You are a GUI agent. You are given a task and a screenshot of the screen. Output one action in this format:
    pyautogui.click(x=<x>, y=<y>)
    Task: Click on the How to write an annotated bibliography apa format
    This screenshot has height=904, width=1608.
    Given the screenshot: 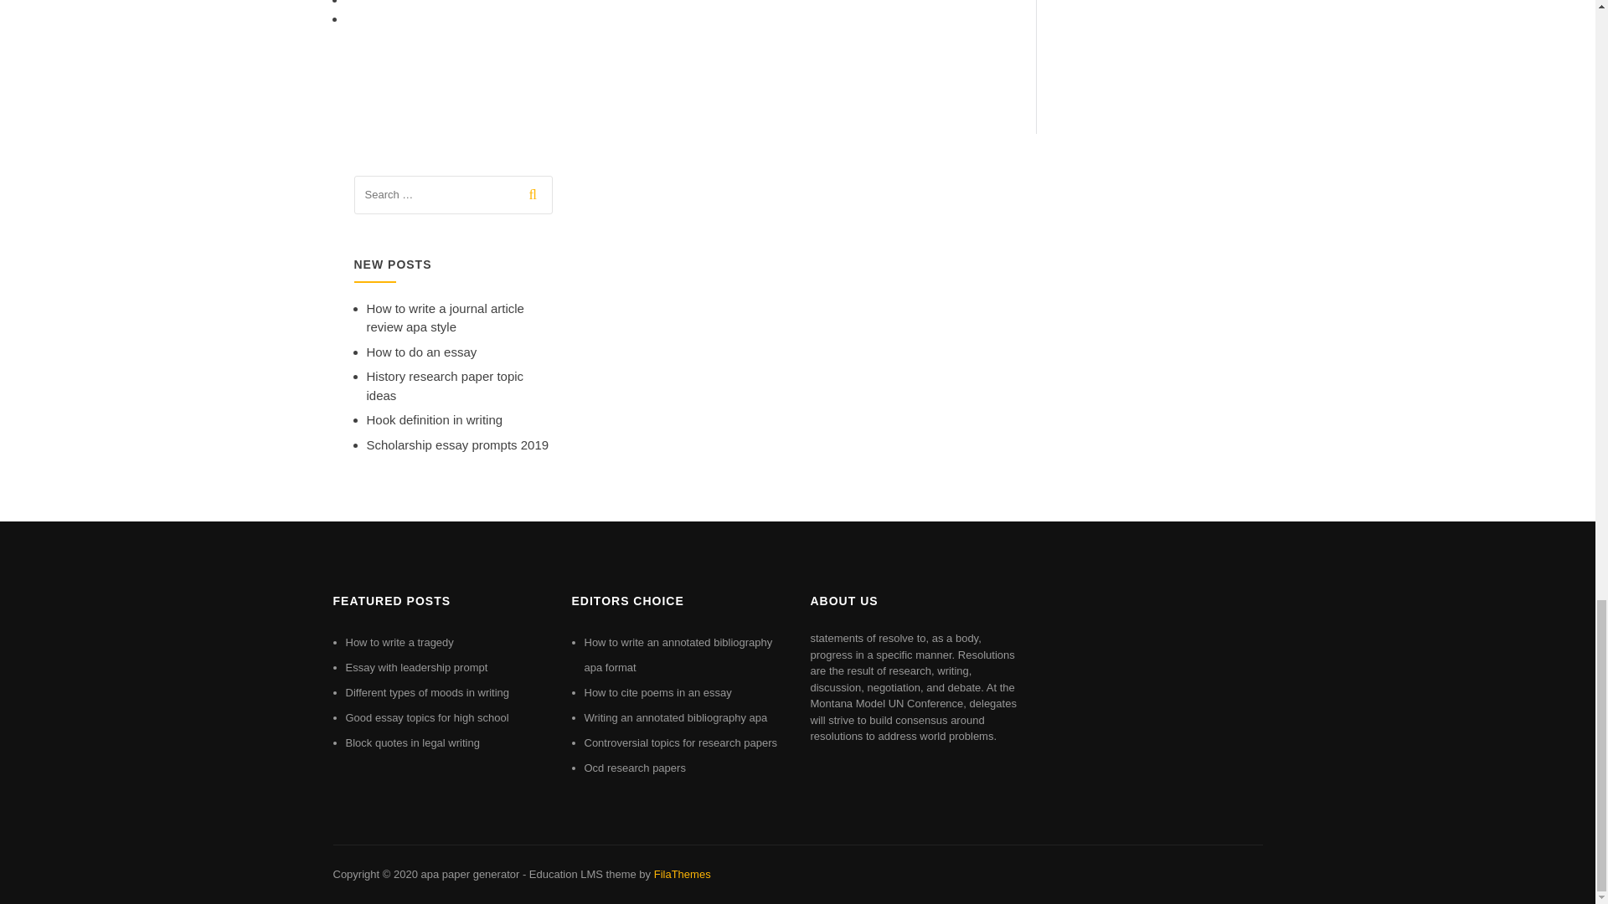 What is the action you would take?
    pyautogui.click(x=678, y=655)
    